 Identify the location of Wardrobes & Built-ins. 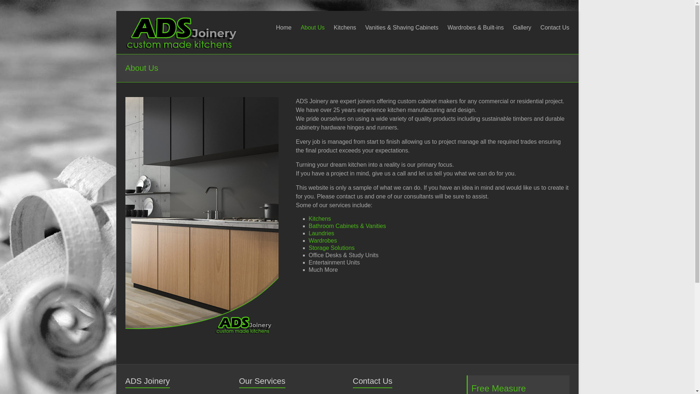
(476, 27).